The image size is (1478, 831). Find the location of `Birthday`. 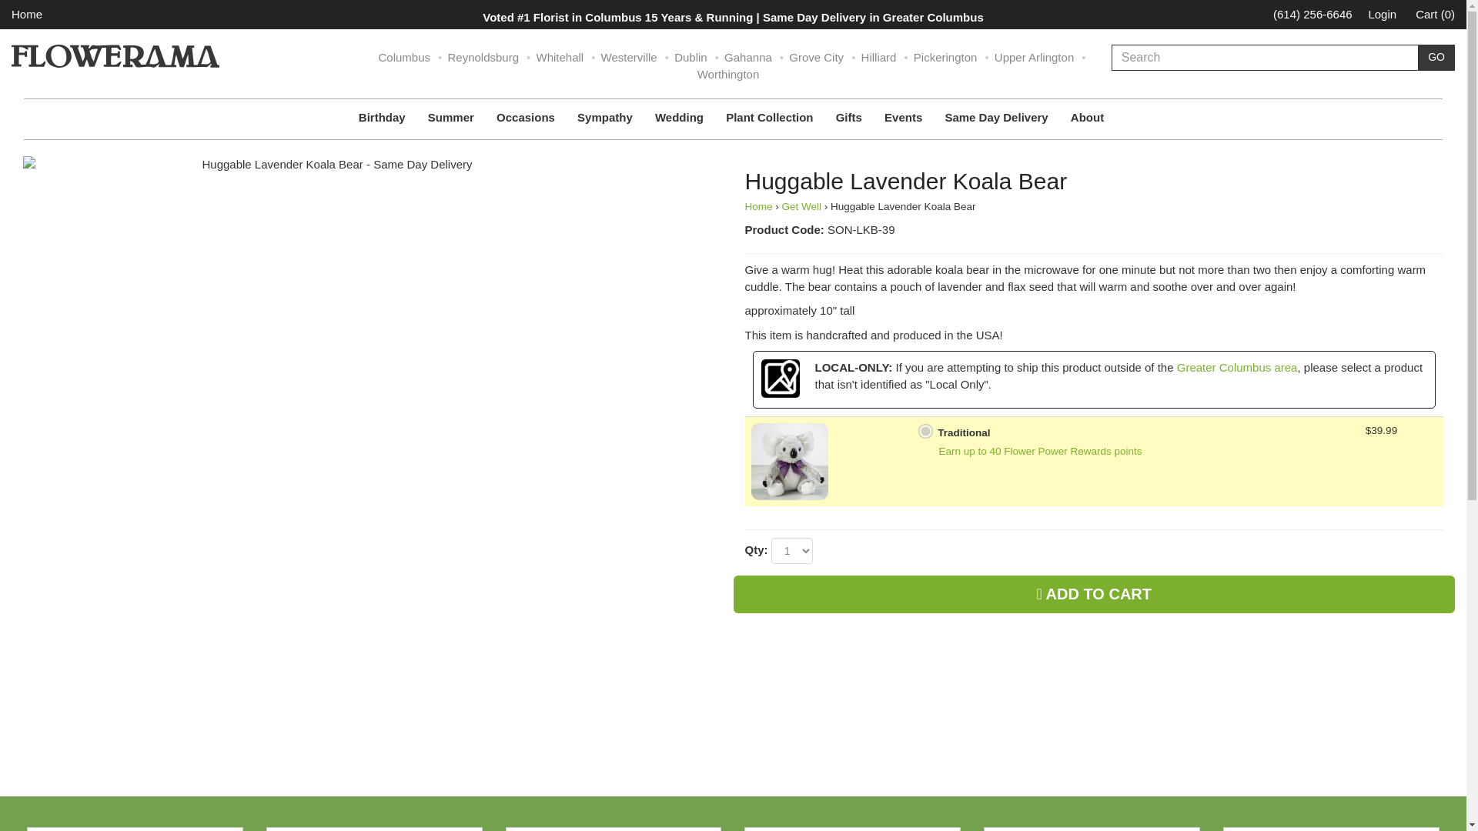

Birthday is located at coordinates (383, 116).